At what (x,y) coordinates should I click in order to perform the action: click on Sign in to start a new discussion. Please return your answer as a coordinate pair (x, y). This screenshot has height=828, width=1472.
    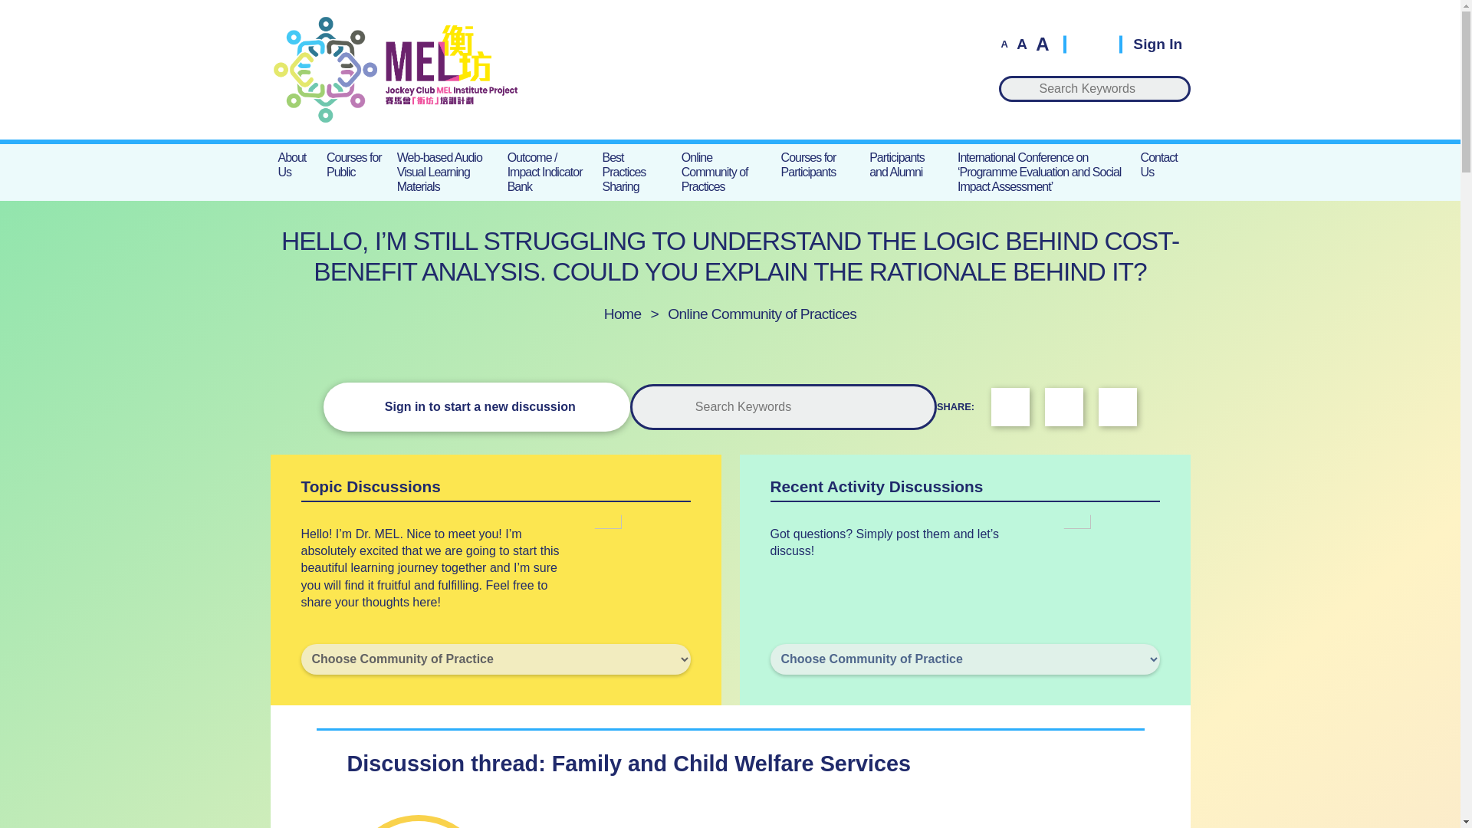
    Looking at the image, I should click on (477, 406).